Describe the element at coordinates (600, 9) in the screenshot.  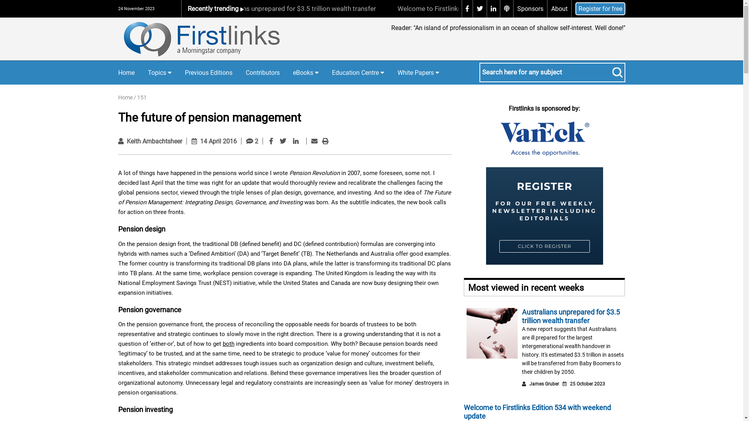
I see `Register for free` at that location.